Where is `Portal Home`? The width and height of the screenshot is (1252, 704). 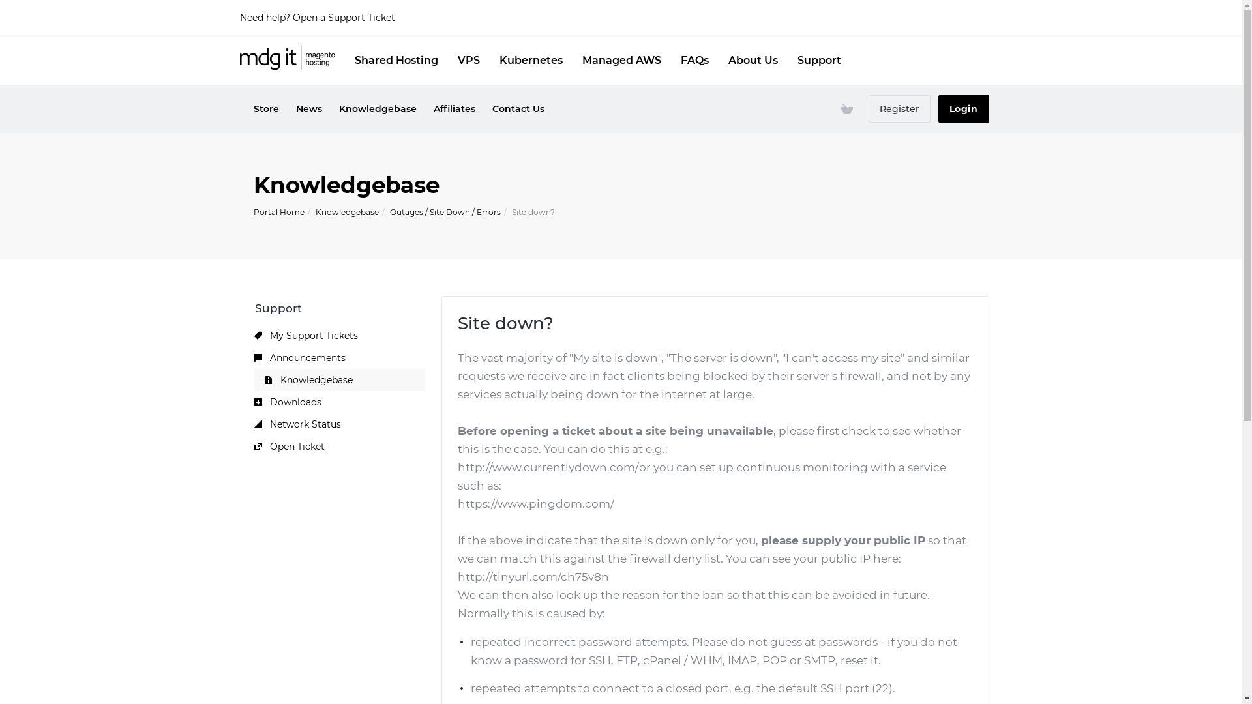
Portal Home is located at coordinates (278, 213).